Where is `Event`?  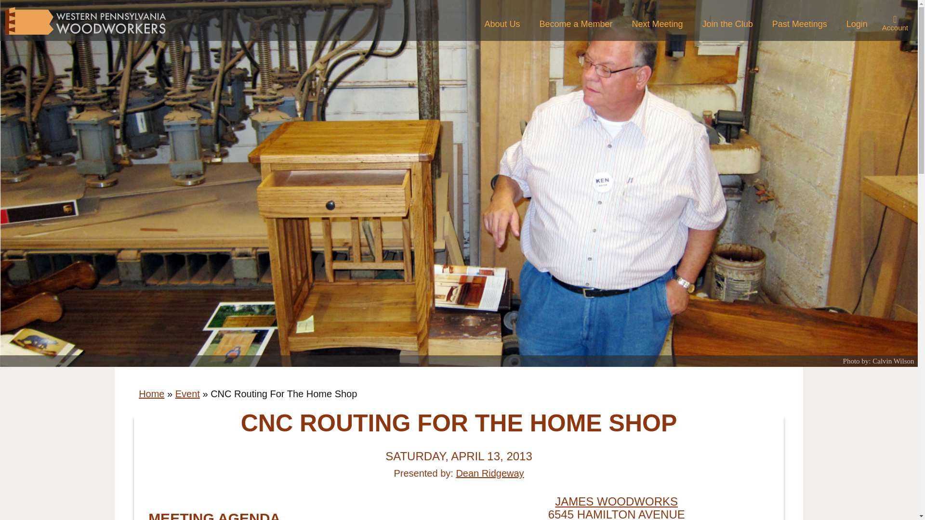 Event is located at coordinates (187, 394).